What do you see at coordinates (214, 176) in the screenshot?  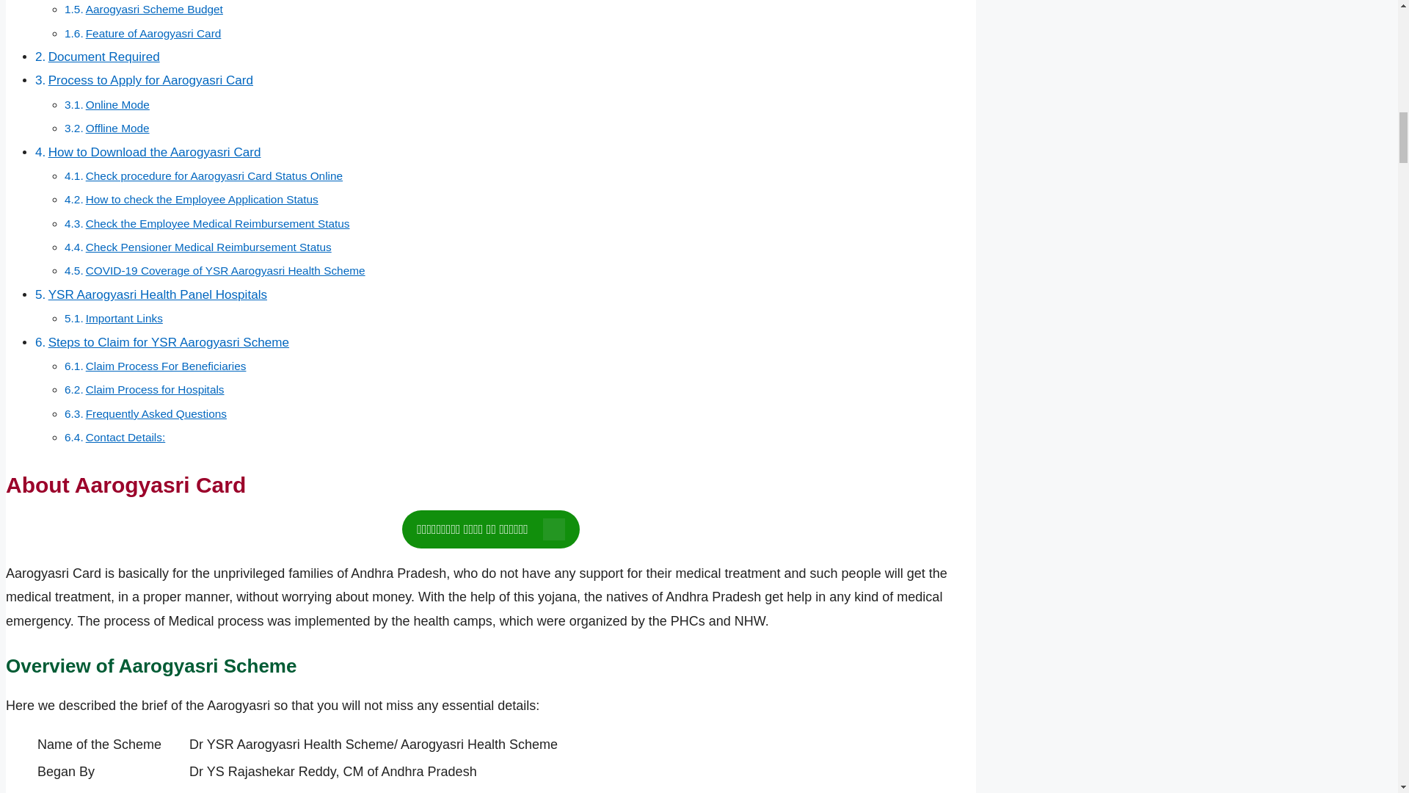 I see `Check procedure for Aarogyasri Card Status Online` at bounding box center [214, 176].